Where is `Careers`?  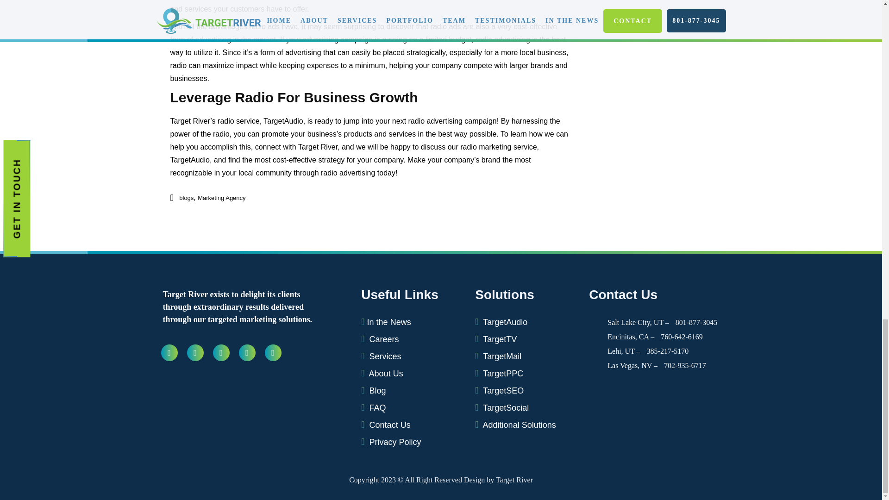 Careers is located at coordinates (412, 337).